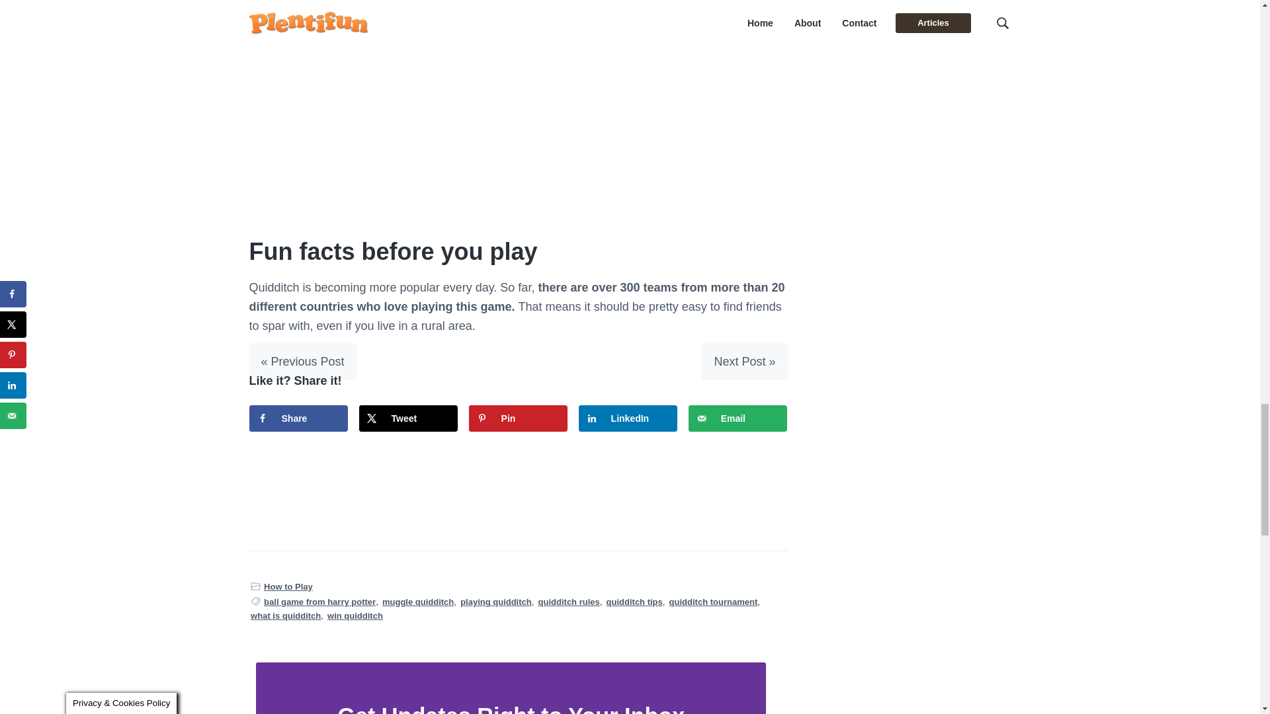 This screenshot has width=1270, height=714. What do you see at coordinates (635, 602) in the screenshot?
I see `quidditch tips` at bounding box center [635, 602].